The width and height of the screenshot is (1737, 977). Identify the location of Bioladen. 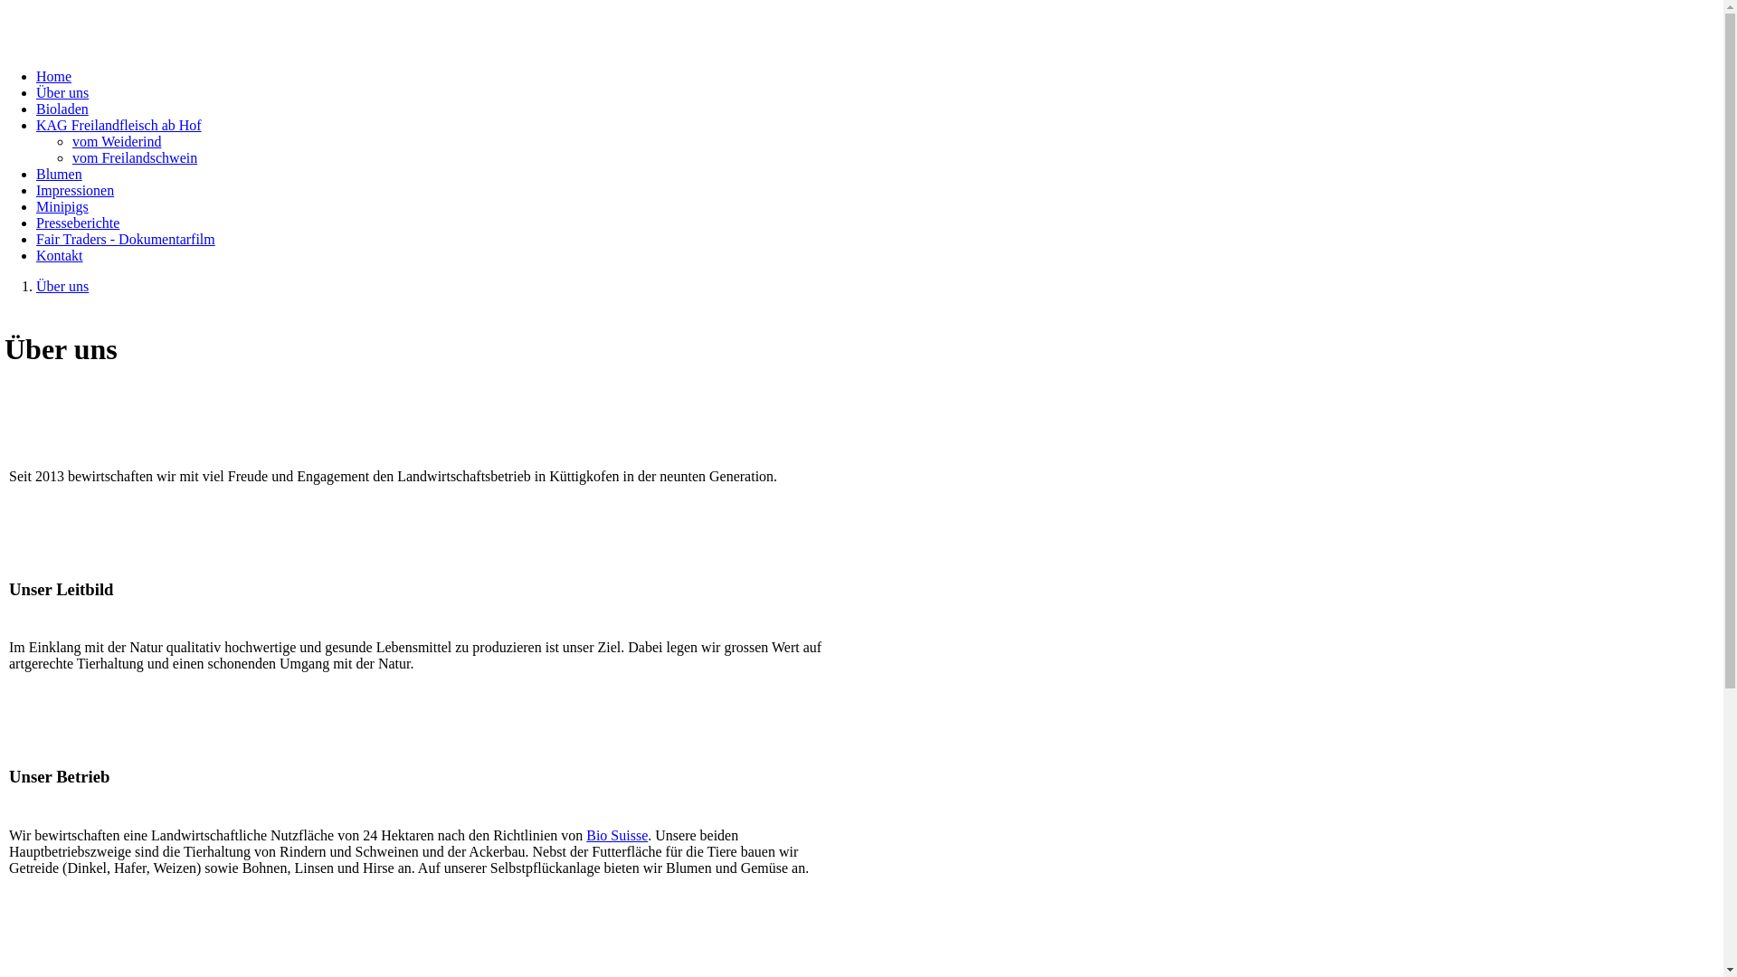
(62, 109).